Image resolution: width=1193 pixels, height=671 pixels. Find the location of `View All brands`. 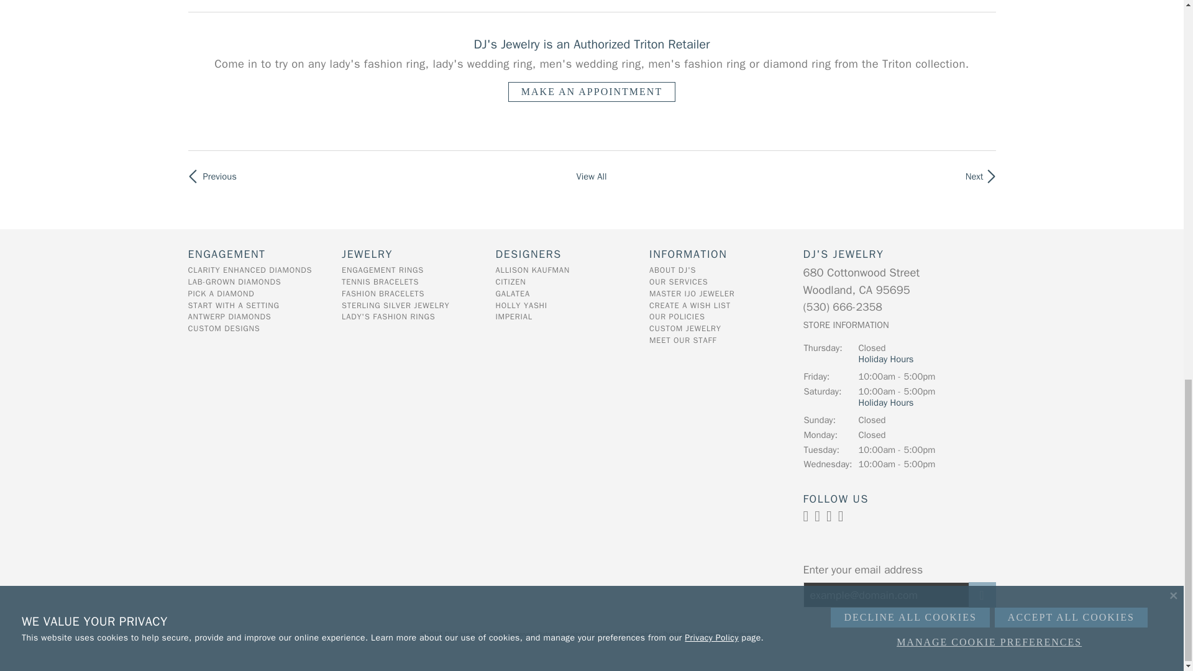

View All brands is located at coordinates (591, 175).